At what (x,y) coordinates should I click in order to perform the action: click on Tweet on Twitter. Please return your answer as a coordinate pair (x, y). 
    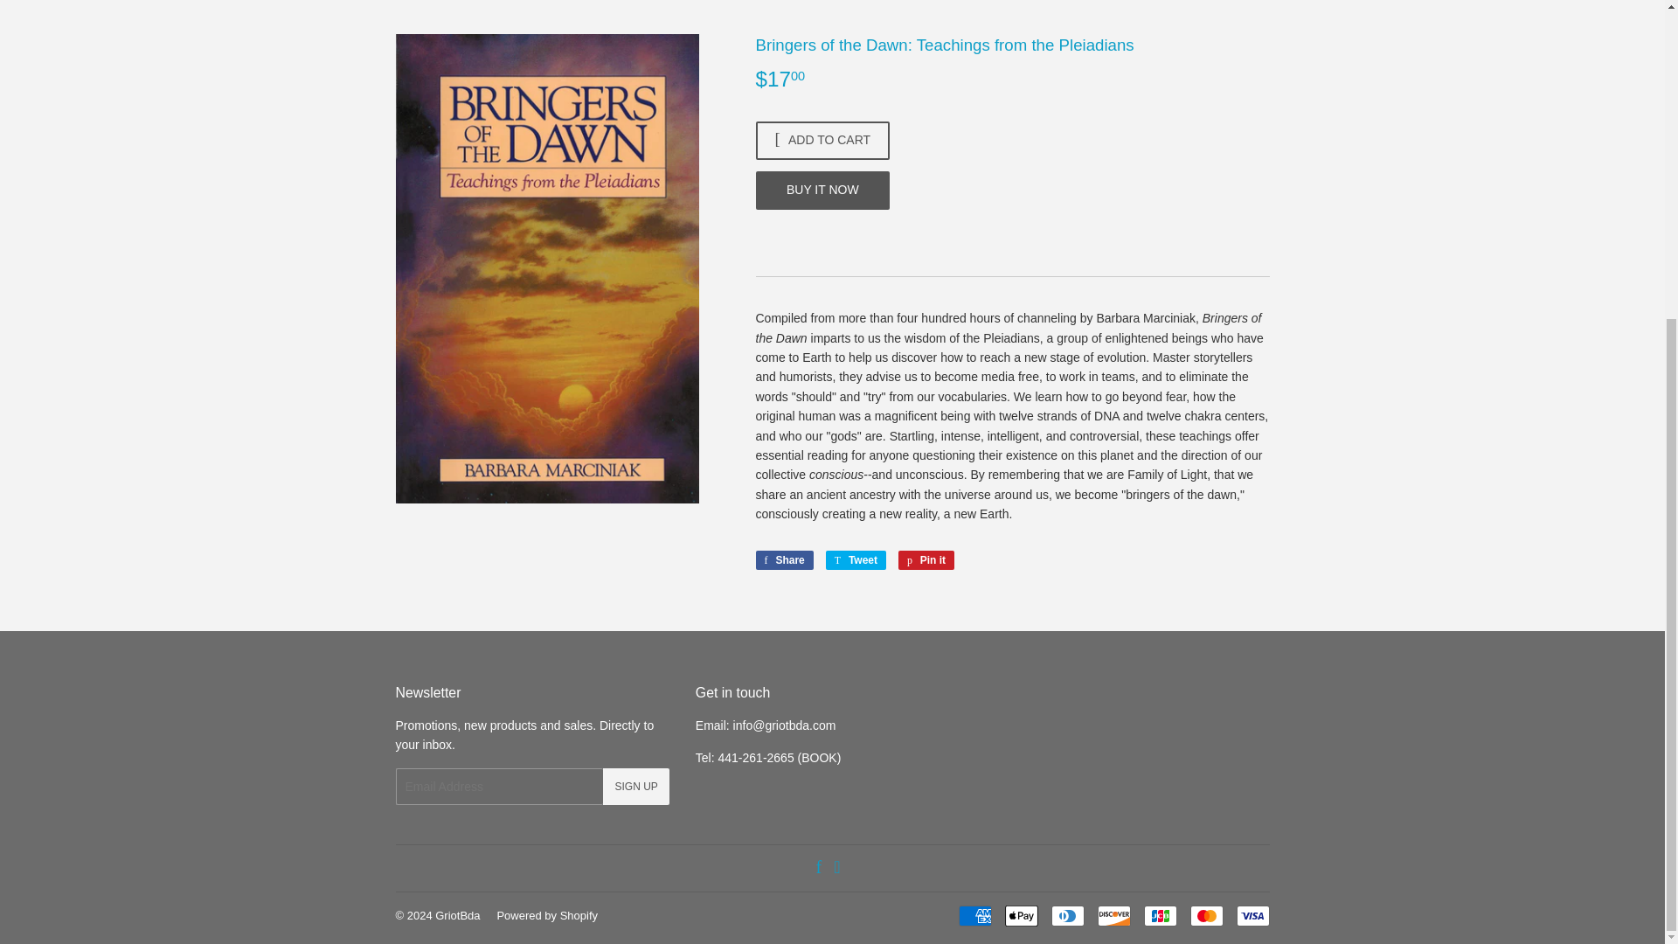
    Looking at the image, I should click on (855, 559).